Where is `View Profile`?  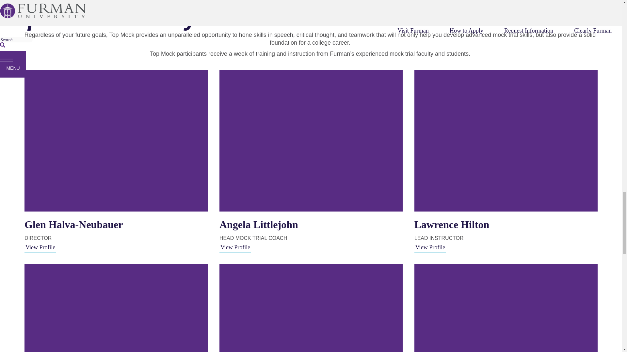
View Profile is located at coordinates (40, 247).